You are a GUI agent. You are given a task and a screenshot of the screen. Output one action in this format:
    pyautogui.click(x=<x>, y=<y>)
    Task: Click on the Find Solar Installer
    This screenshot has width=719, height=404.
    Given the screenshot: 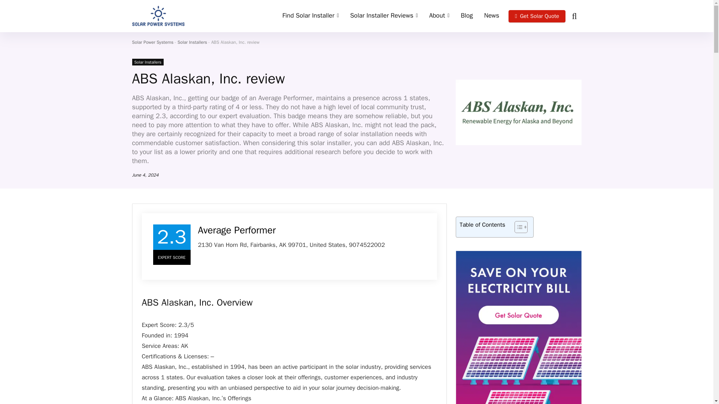 What is the action you would take?
    pyautogui.click(x=310, y=16)
    